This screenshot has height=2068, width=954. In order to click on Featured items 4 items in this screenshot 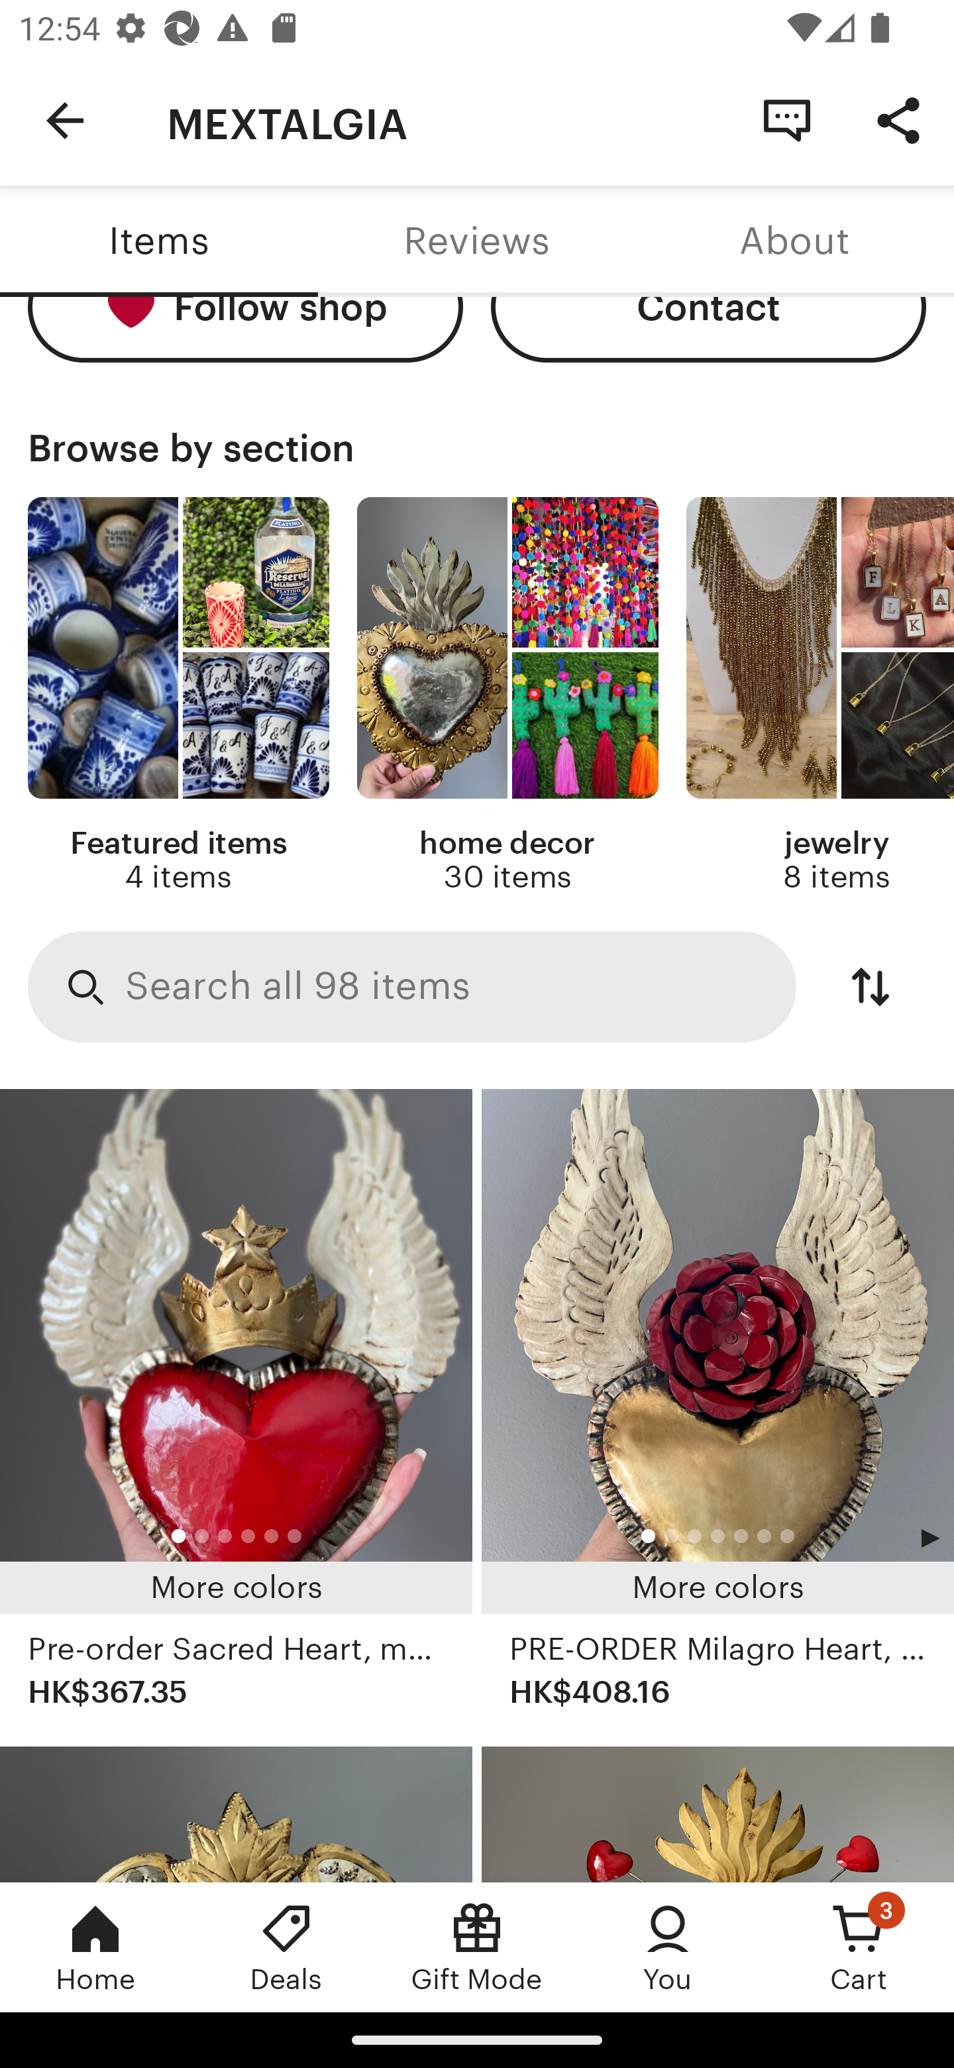, I will do `click(178, 695)`.